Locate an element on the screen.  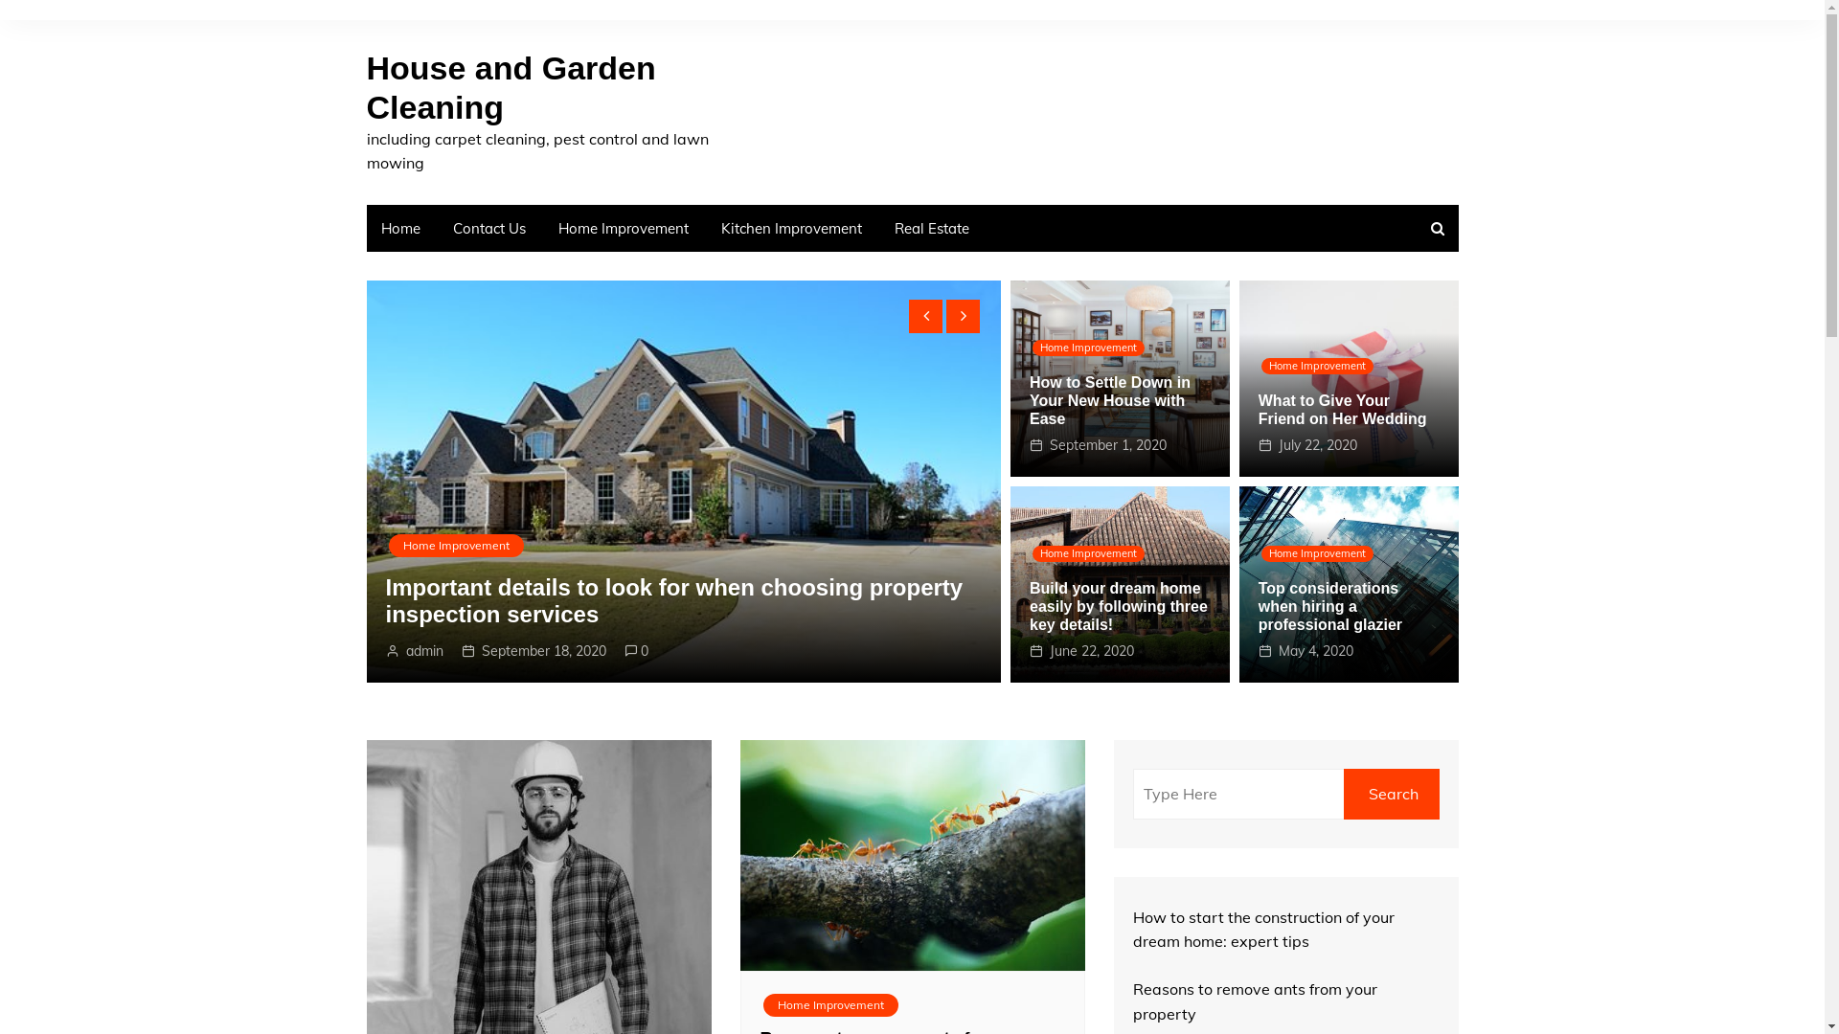
Home Improvement is located at coordinates (624, 228).